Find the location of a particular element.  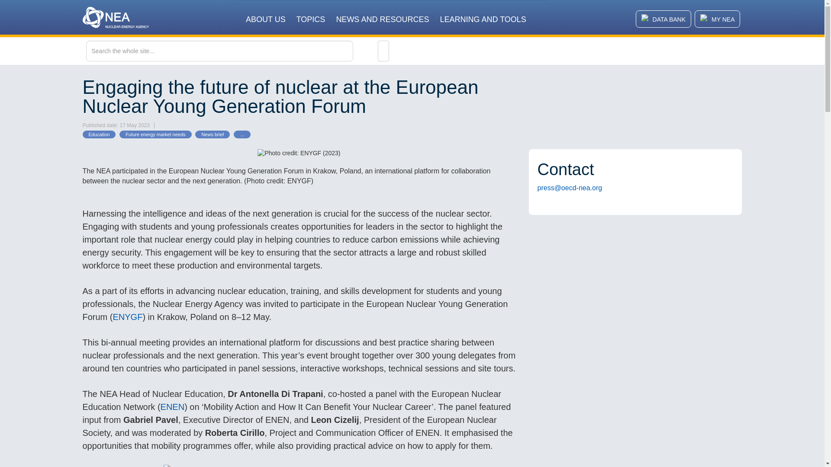

DATA BANK is located at coordinates (664, 19).